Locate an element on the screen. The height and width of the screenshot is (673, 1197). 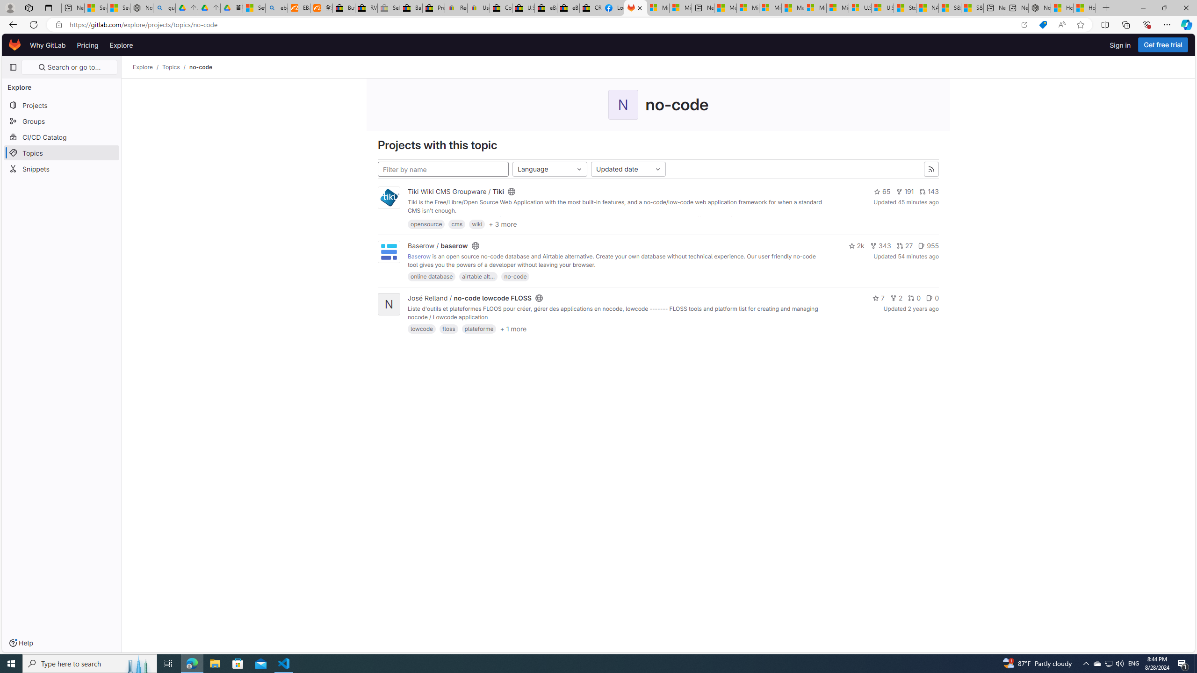
Class: s16 gl-icon gl-button-icon  is located at coordinates (931, 169).